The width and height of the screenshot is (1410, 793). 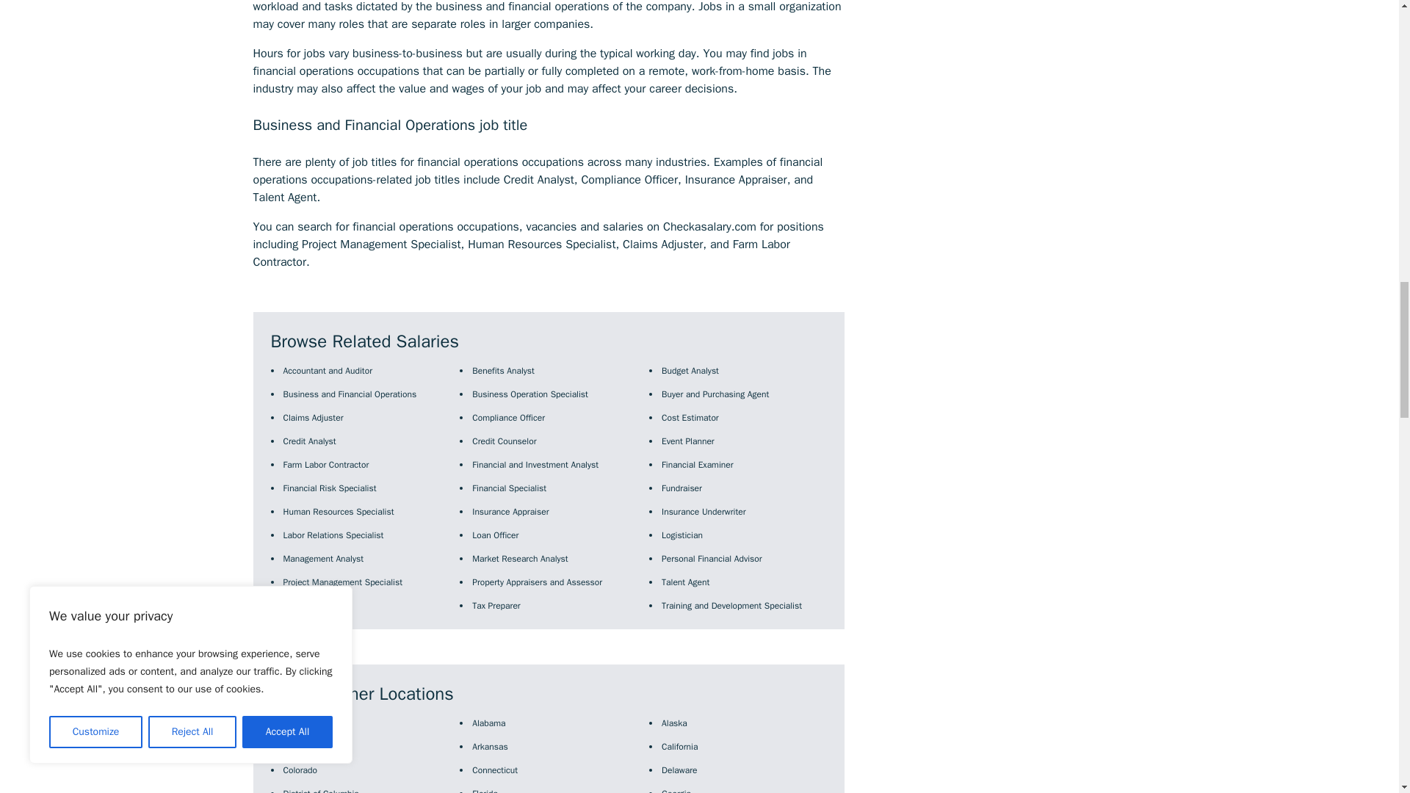 I want to click on Cost Estimator, so click(x=690, y=417).